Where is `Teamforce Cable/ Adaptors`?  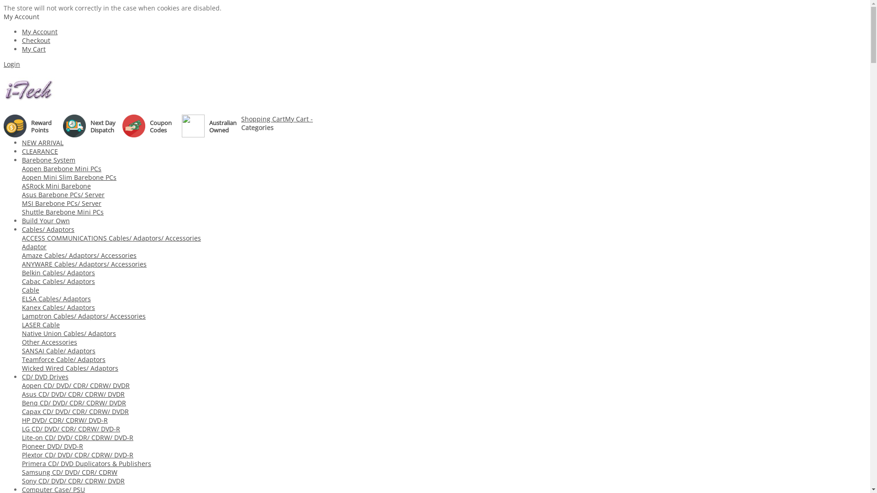 Teamforce Cable/ Adaptors is located at coordinates (64, 360).